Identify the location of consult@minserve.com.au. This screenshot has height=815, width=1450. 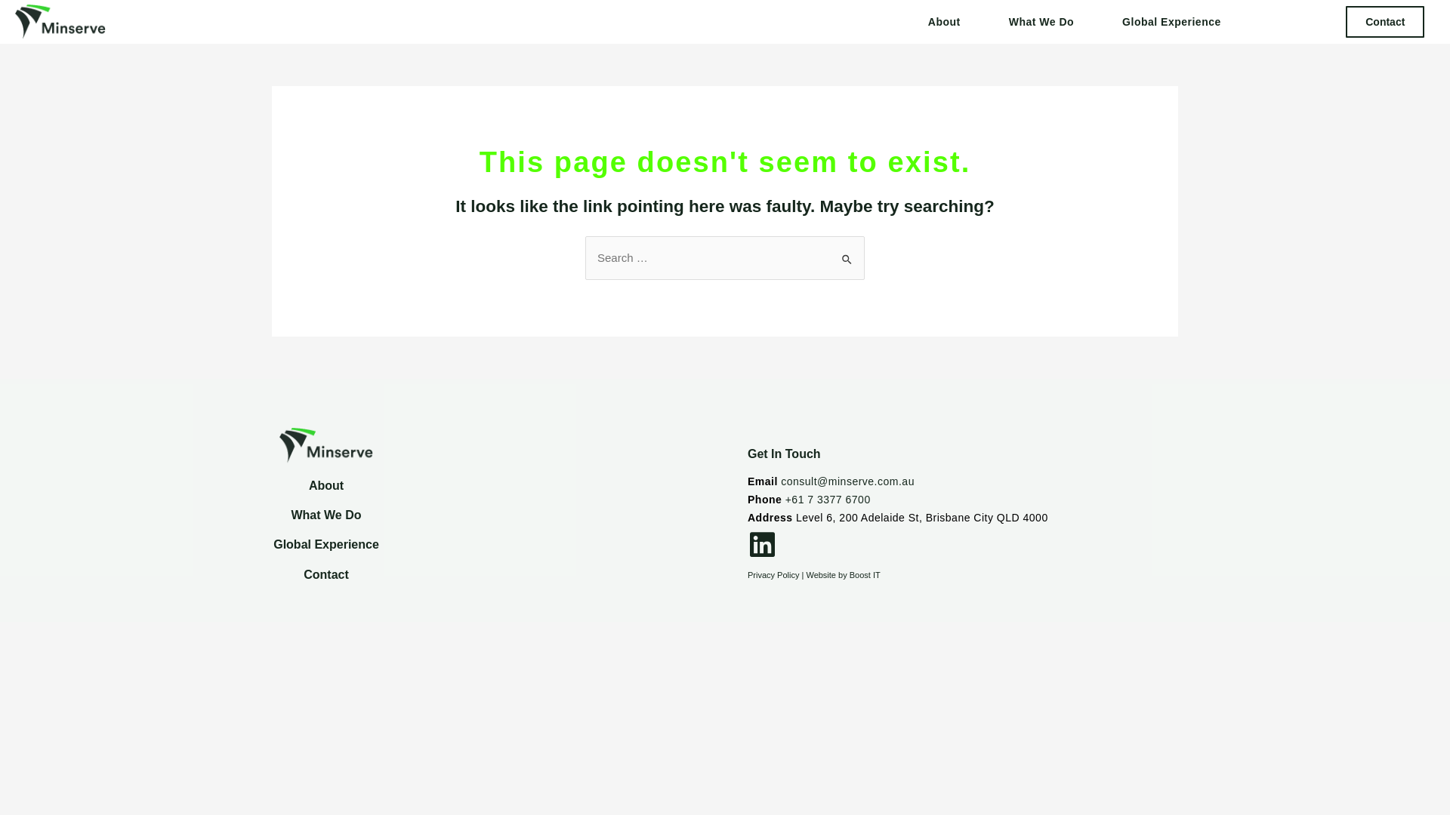
(847, 481).